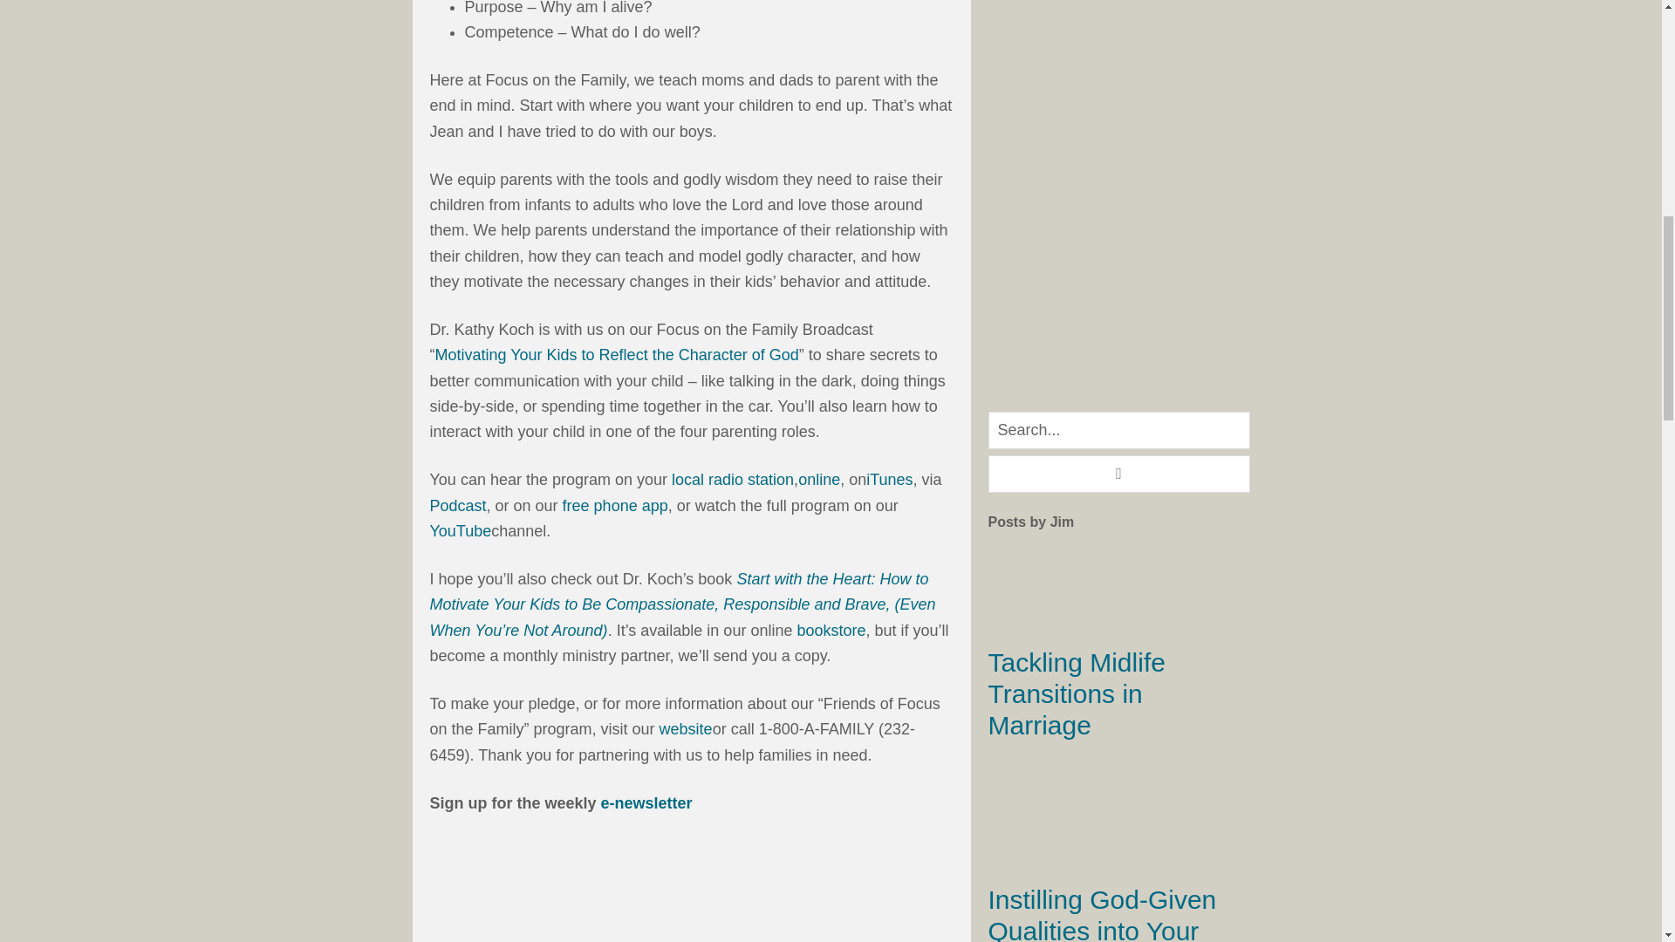 Image resolution: width=1675 pixels, height=942 pixels. Describe the element at coordinates (831, 630) in the screenshot. I see `bookstore` at that location.